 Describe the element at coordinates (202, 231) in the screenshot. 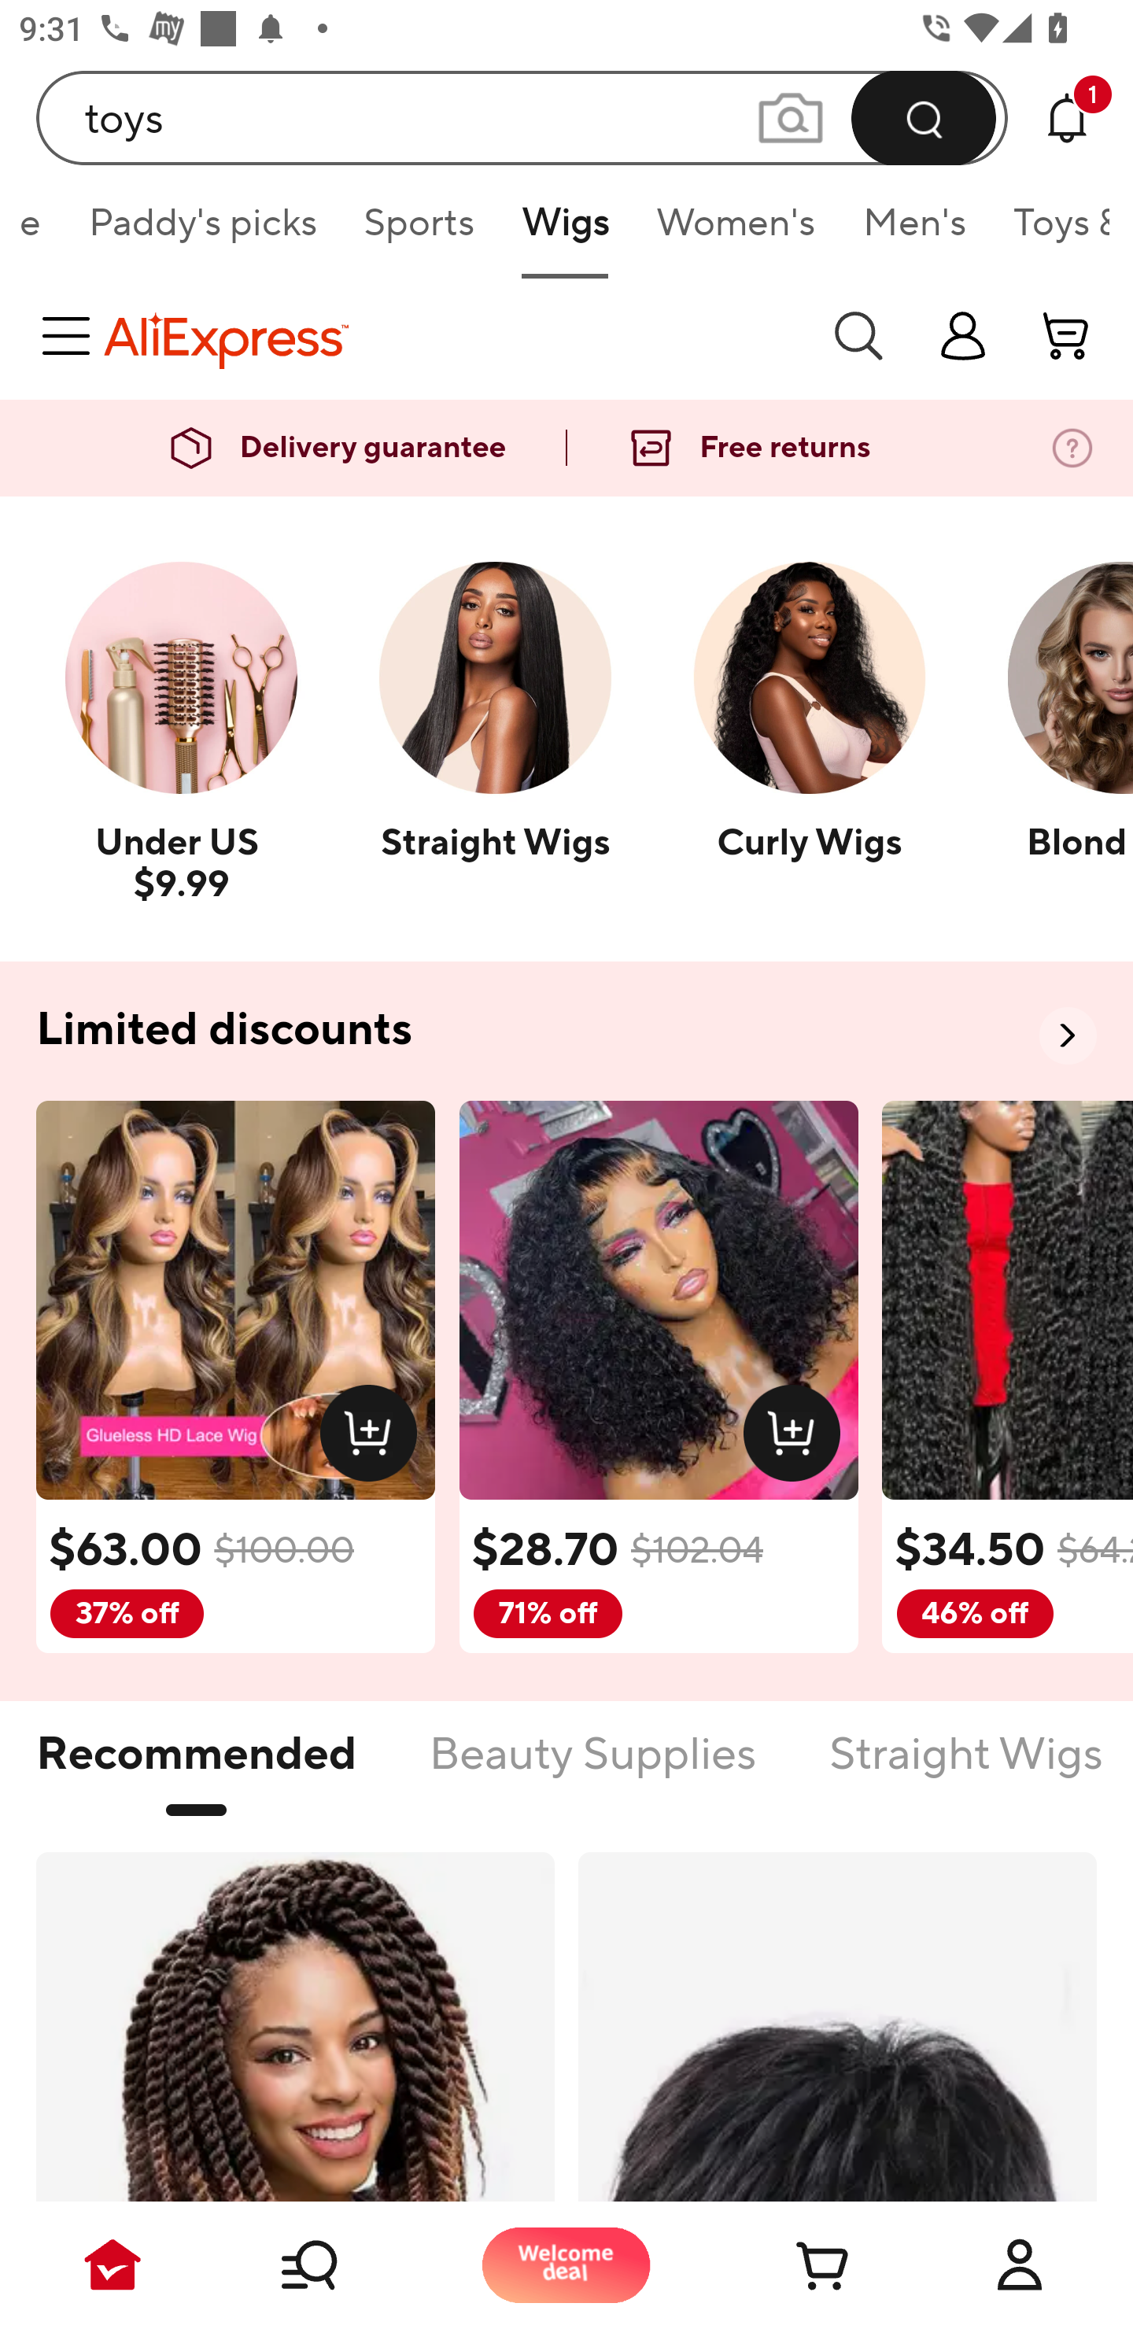

I see `Paddy's picks` at that location.